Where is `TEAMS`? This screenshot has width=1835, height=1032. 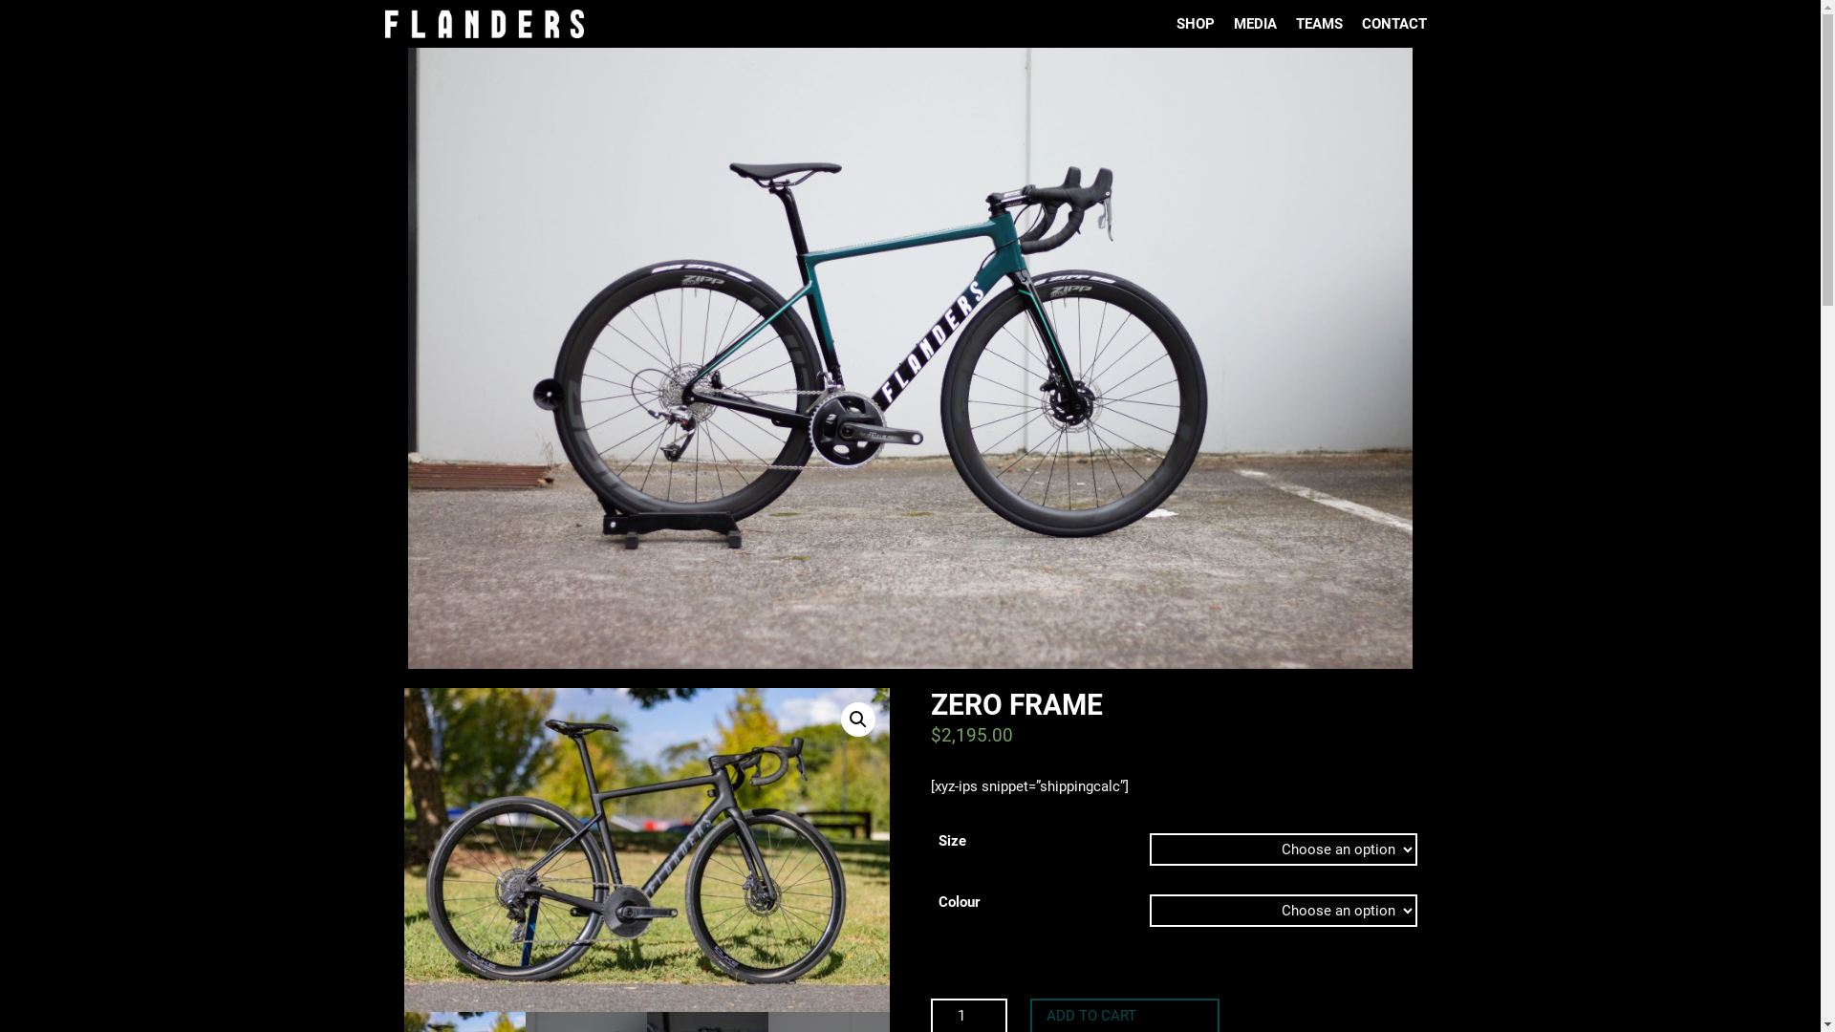 TEAMS is located at coordinates (1319, 24).